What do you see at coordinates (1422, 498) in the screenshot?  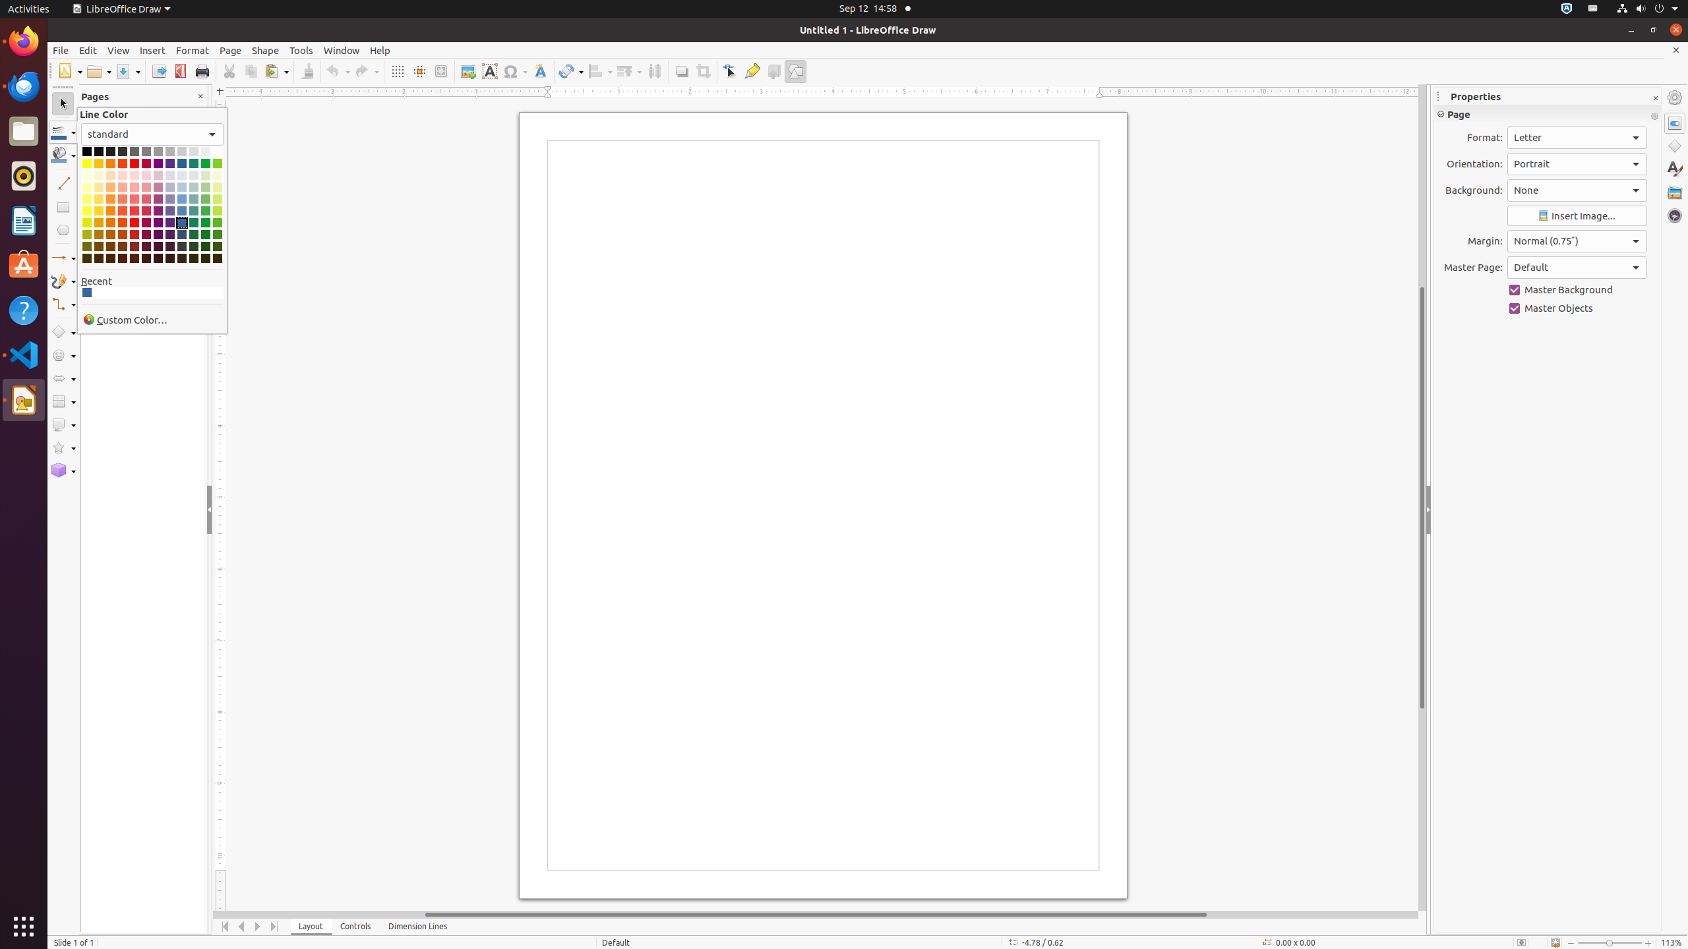 I see `Vertical scroll bar` at bounding box center [1422, 498].